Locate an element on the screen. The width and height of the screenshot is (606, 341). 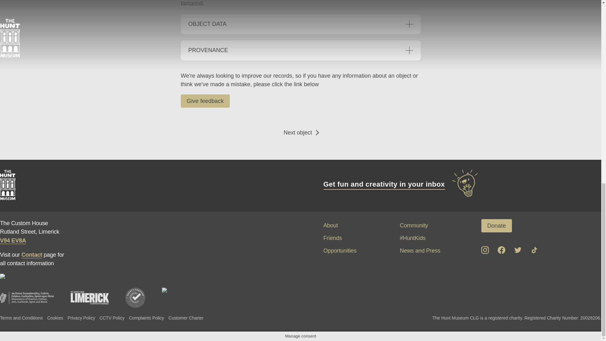
Privacy Policy is located at coordinates (81, 318).